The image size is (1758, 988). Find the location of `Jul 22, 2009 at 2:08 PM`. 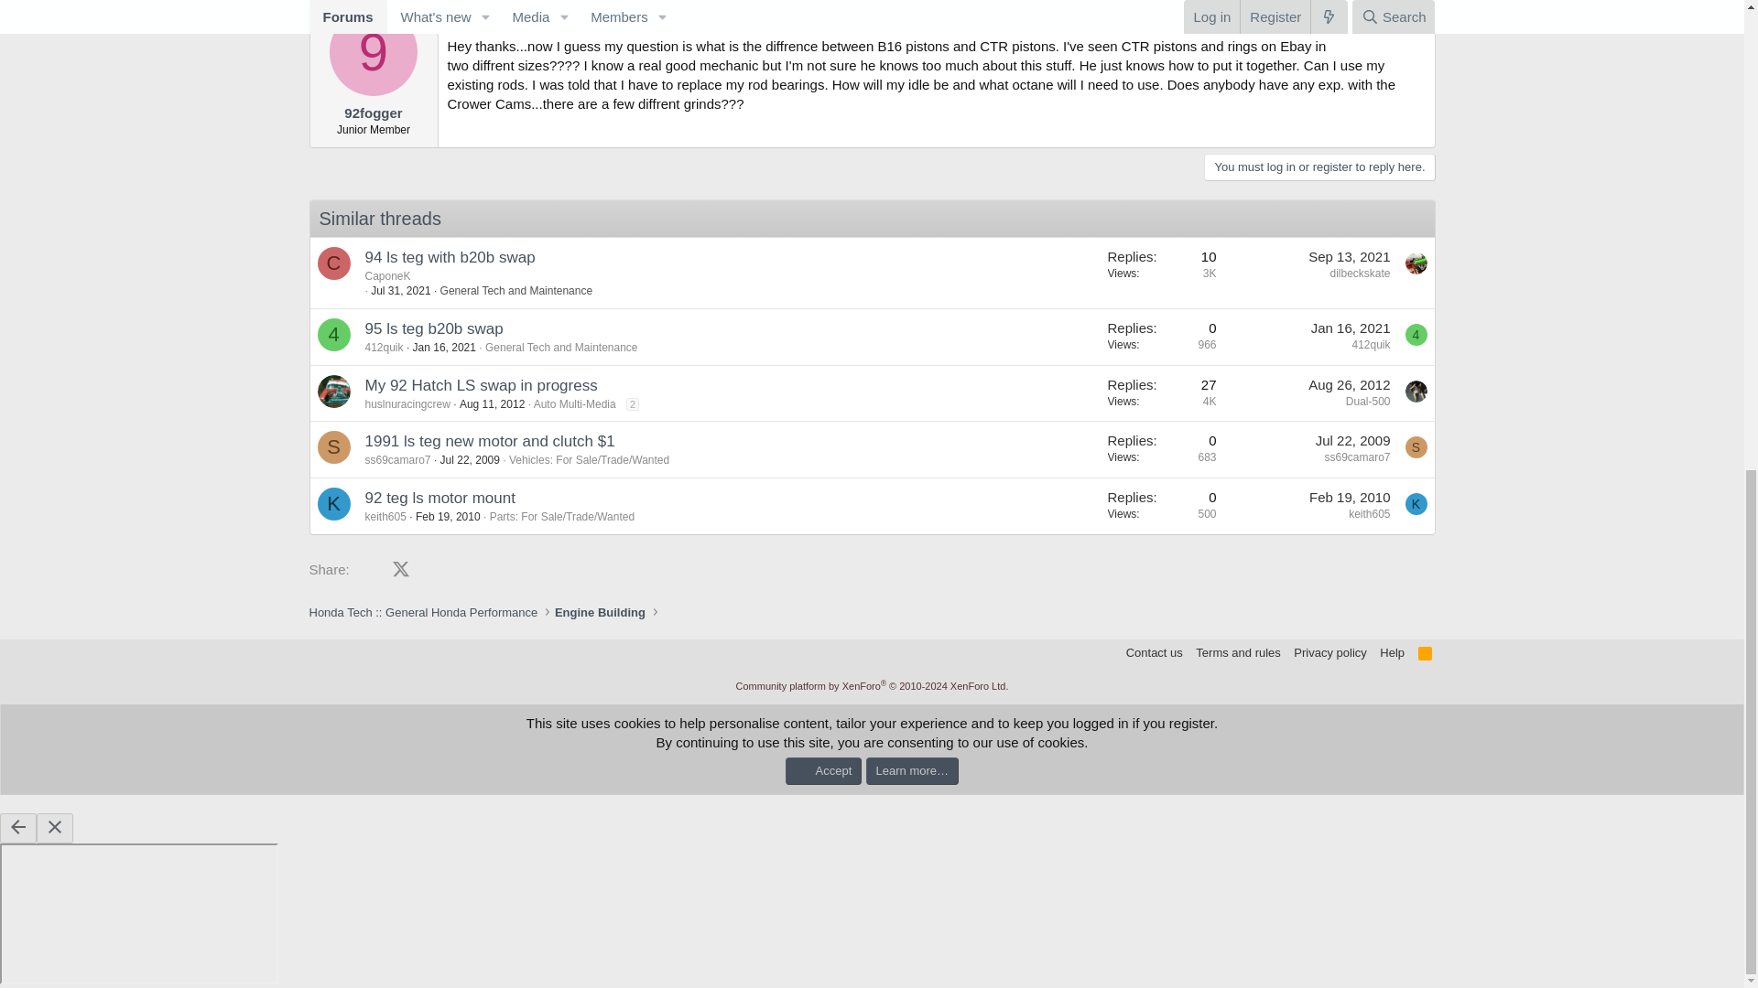

Jul 22, 2009 at 2:08 PM is located at coordinates (470, 459).